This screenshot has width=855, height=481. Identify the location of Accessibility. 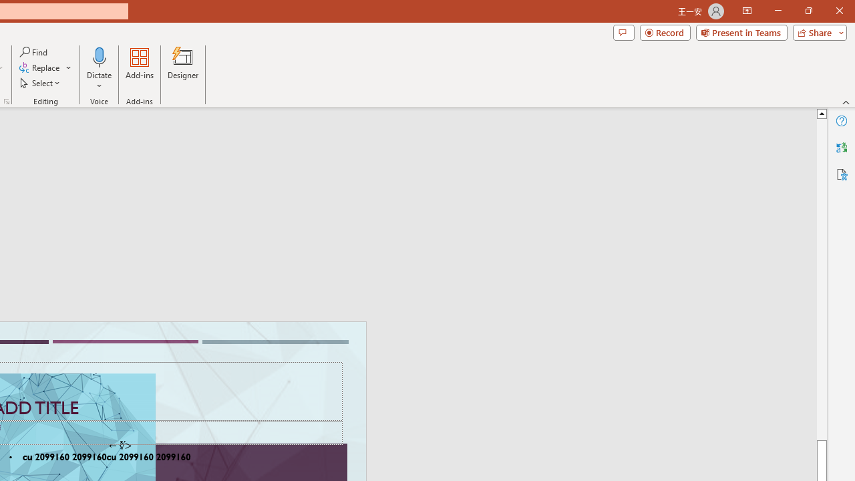
(842, 174).